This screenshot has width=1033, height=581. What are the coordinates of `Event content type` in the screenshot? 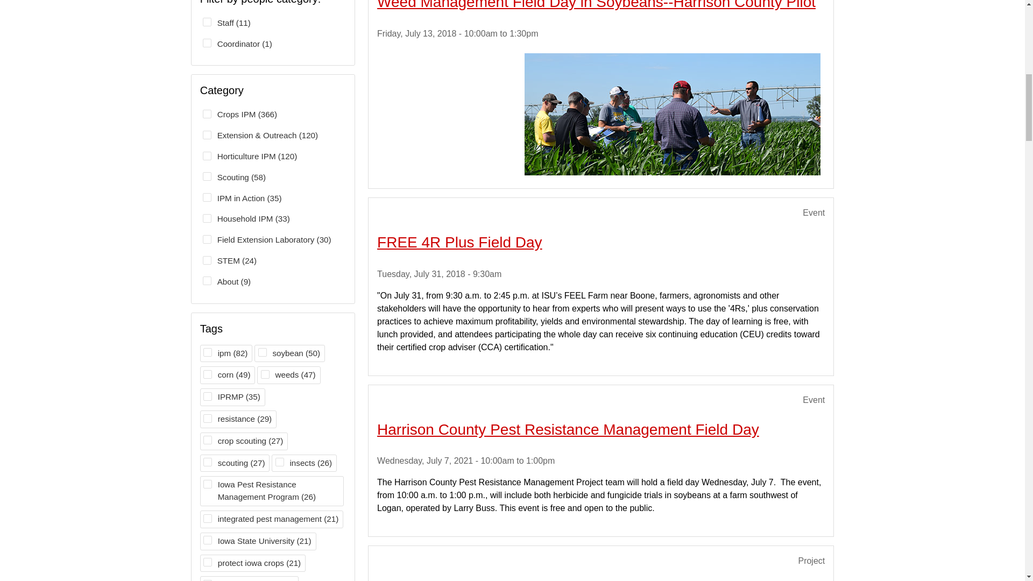 It's located at (813, 400).